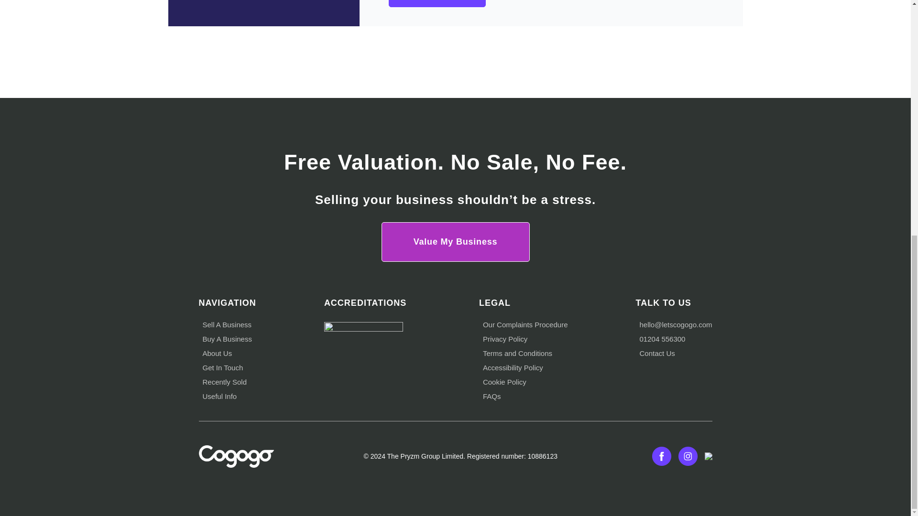  I want to click on Get In Touch, so click(223, 367).